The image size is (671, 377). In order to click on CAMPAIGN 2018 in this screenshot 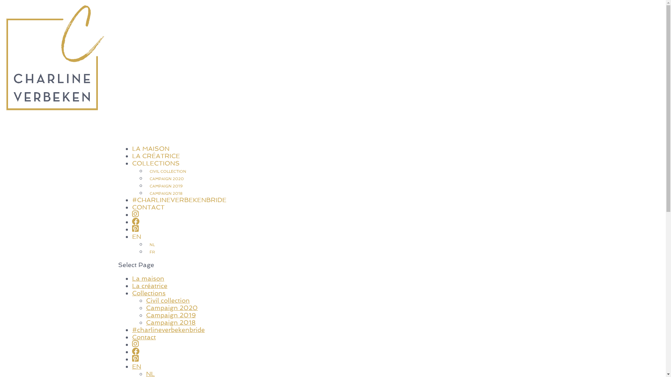, I will do `click(166, 193)`.